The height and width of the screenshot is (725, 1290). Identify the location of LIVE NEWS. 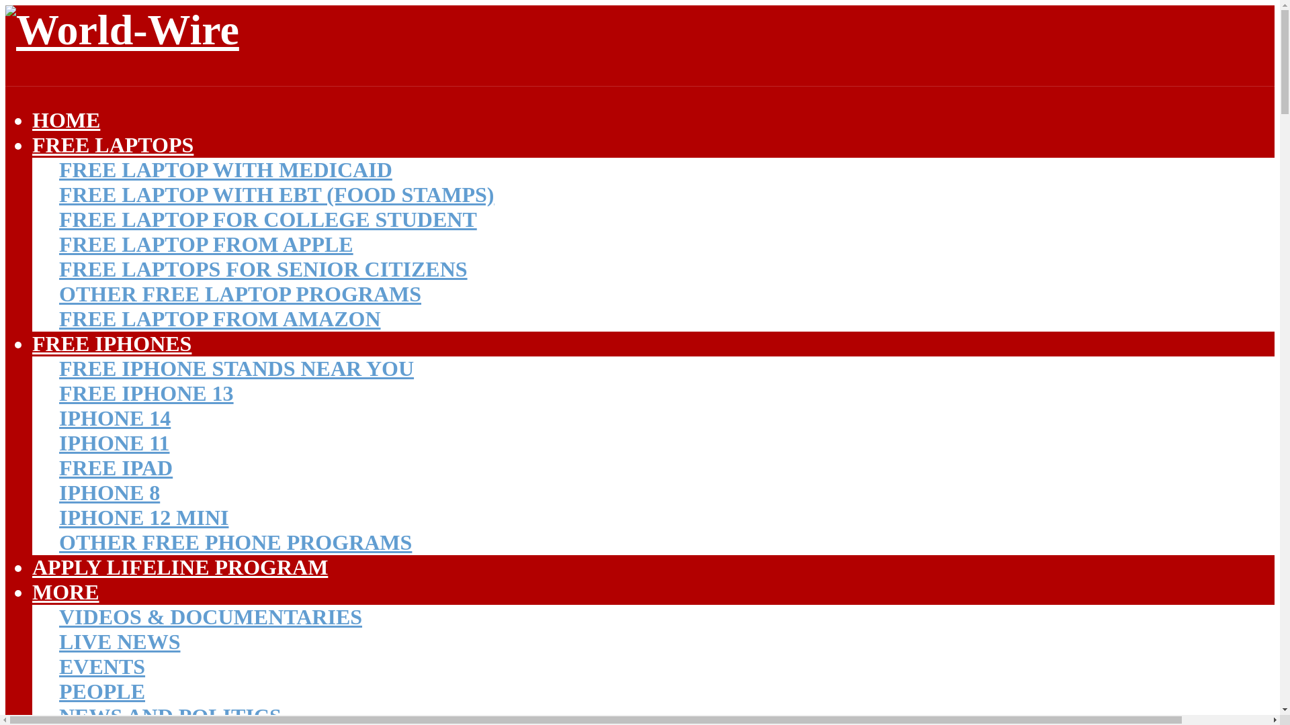
(120, 642).